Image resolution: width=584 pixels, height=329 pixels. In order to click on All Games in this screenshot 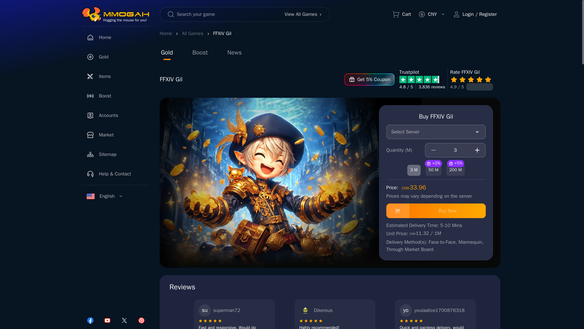, I will do `click(192, 34)`.